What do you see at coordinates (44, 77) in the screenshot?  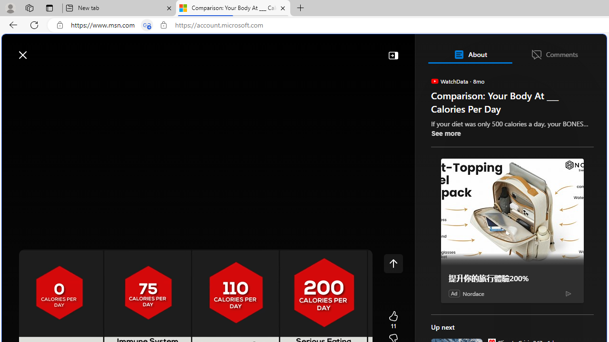 I see `Discover` at bounding box center [44, 77].